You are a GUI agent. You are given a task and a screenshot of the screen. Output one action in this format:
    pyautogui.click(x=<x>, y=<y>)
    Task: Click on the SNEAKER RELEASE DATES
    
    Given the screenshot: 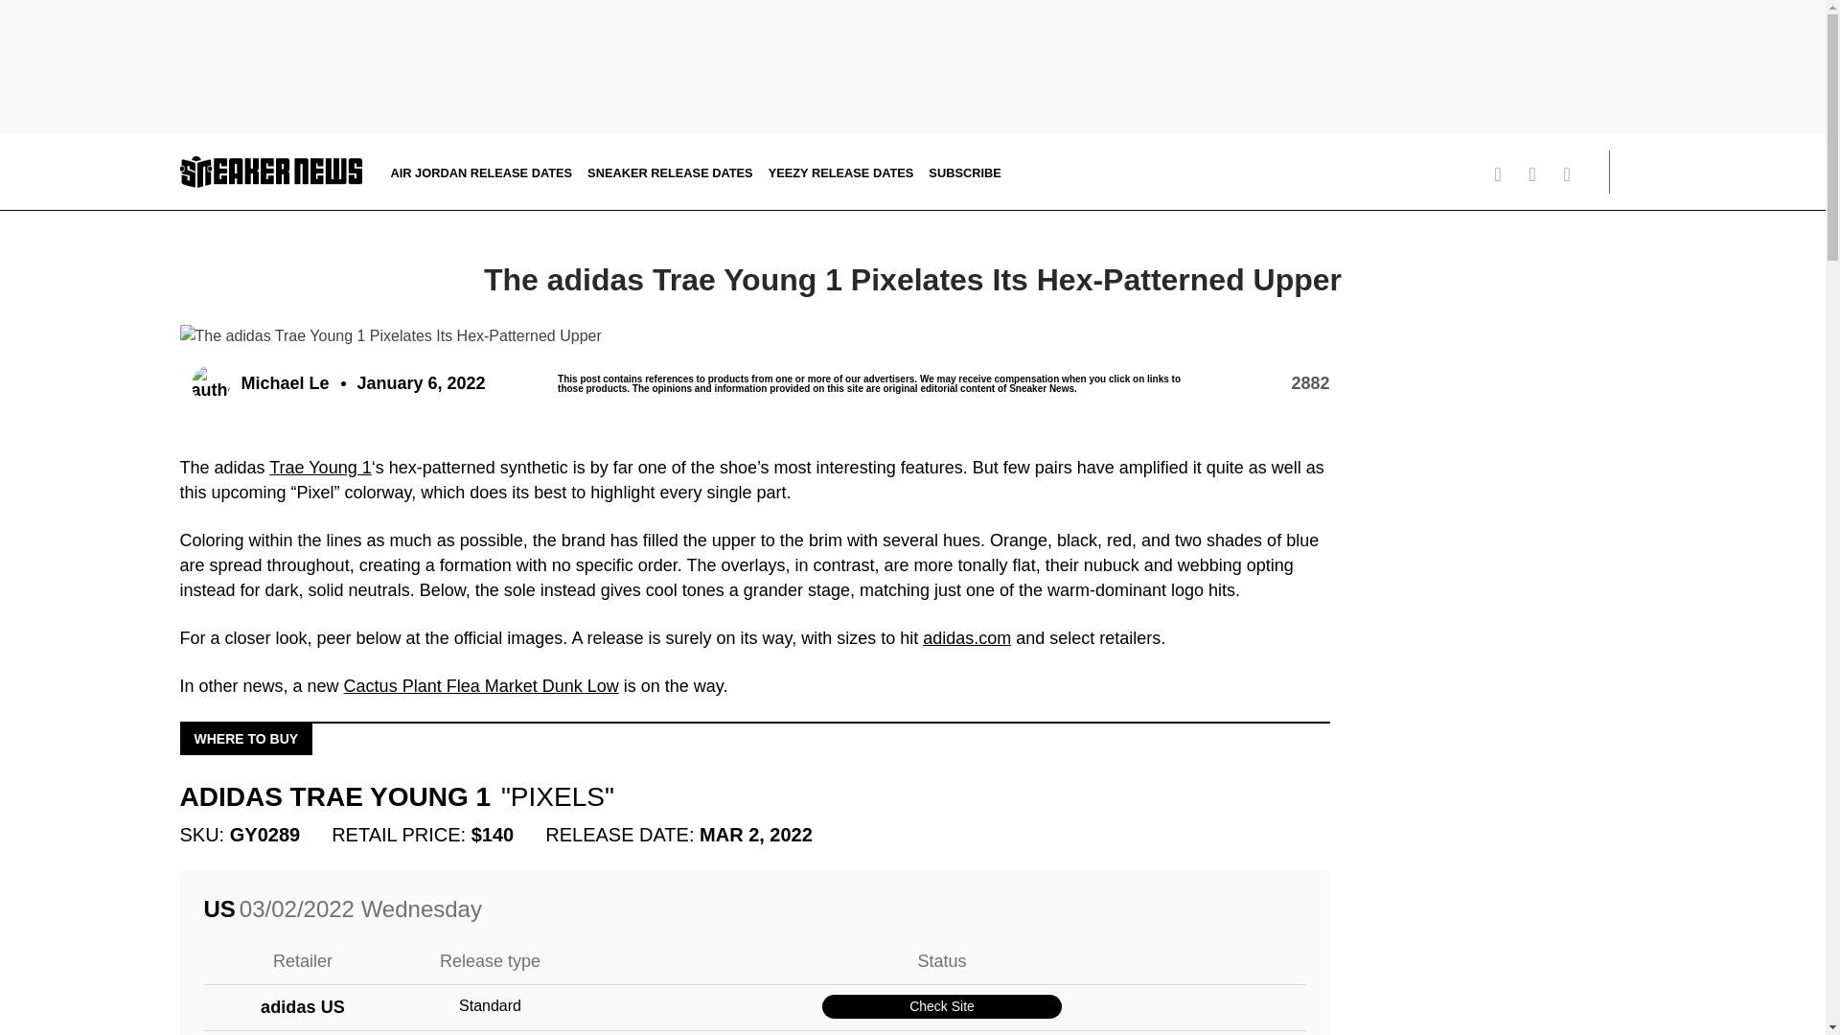 What is the action you would take?
    pyautogui.click(x=669, y=171)
    